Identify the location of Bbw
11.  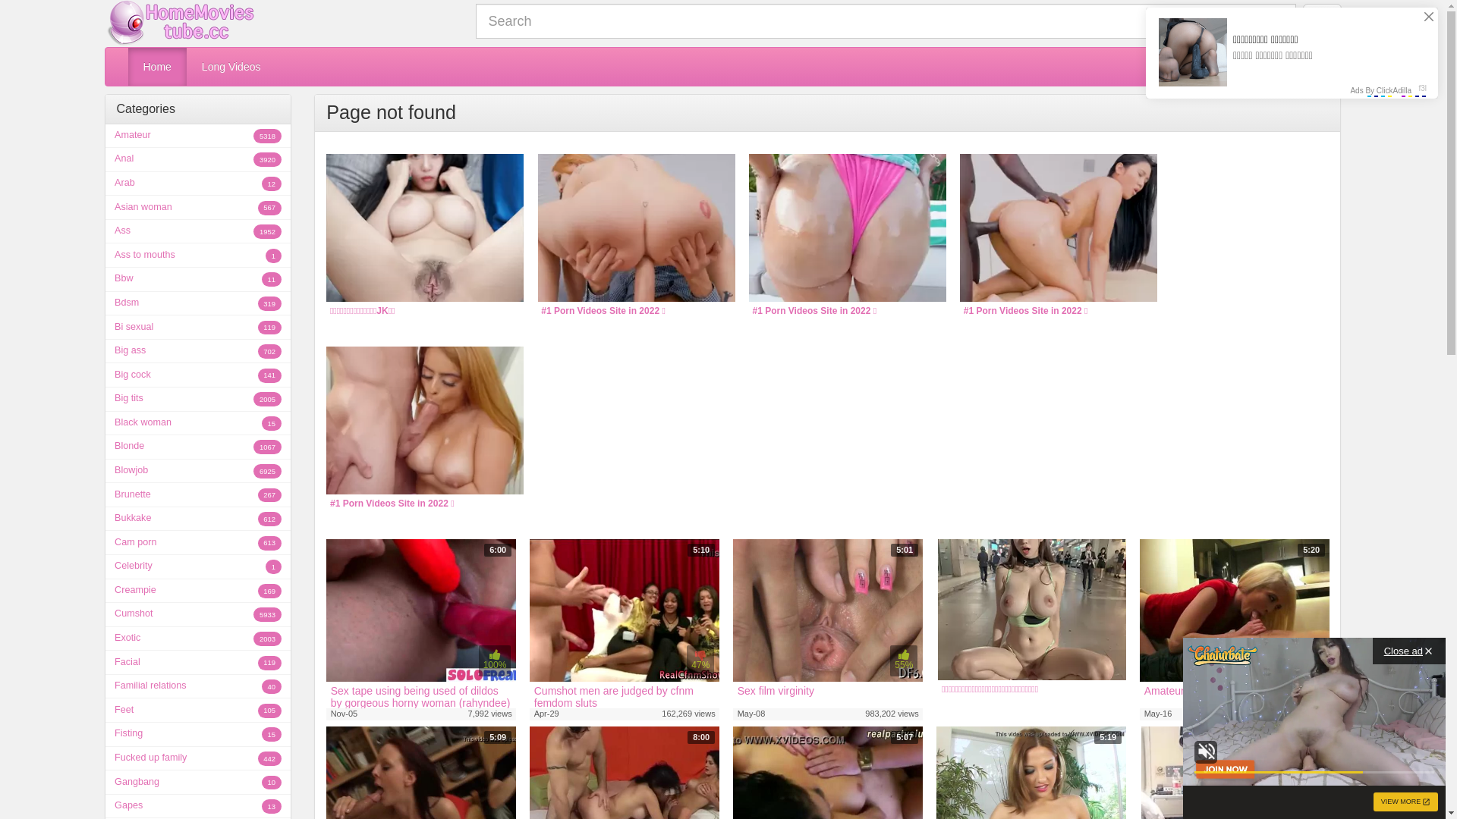
(197, 279).